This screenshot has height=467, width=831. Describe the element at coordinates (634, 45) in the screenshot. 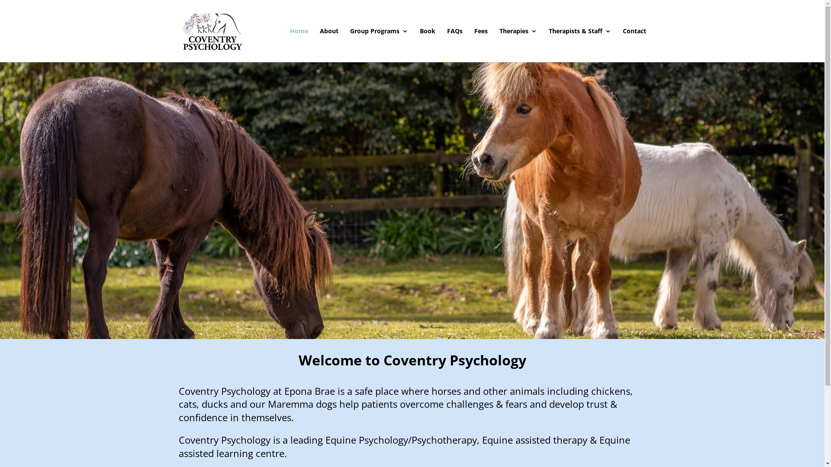

I see `Contact` at that location.